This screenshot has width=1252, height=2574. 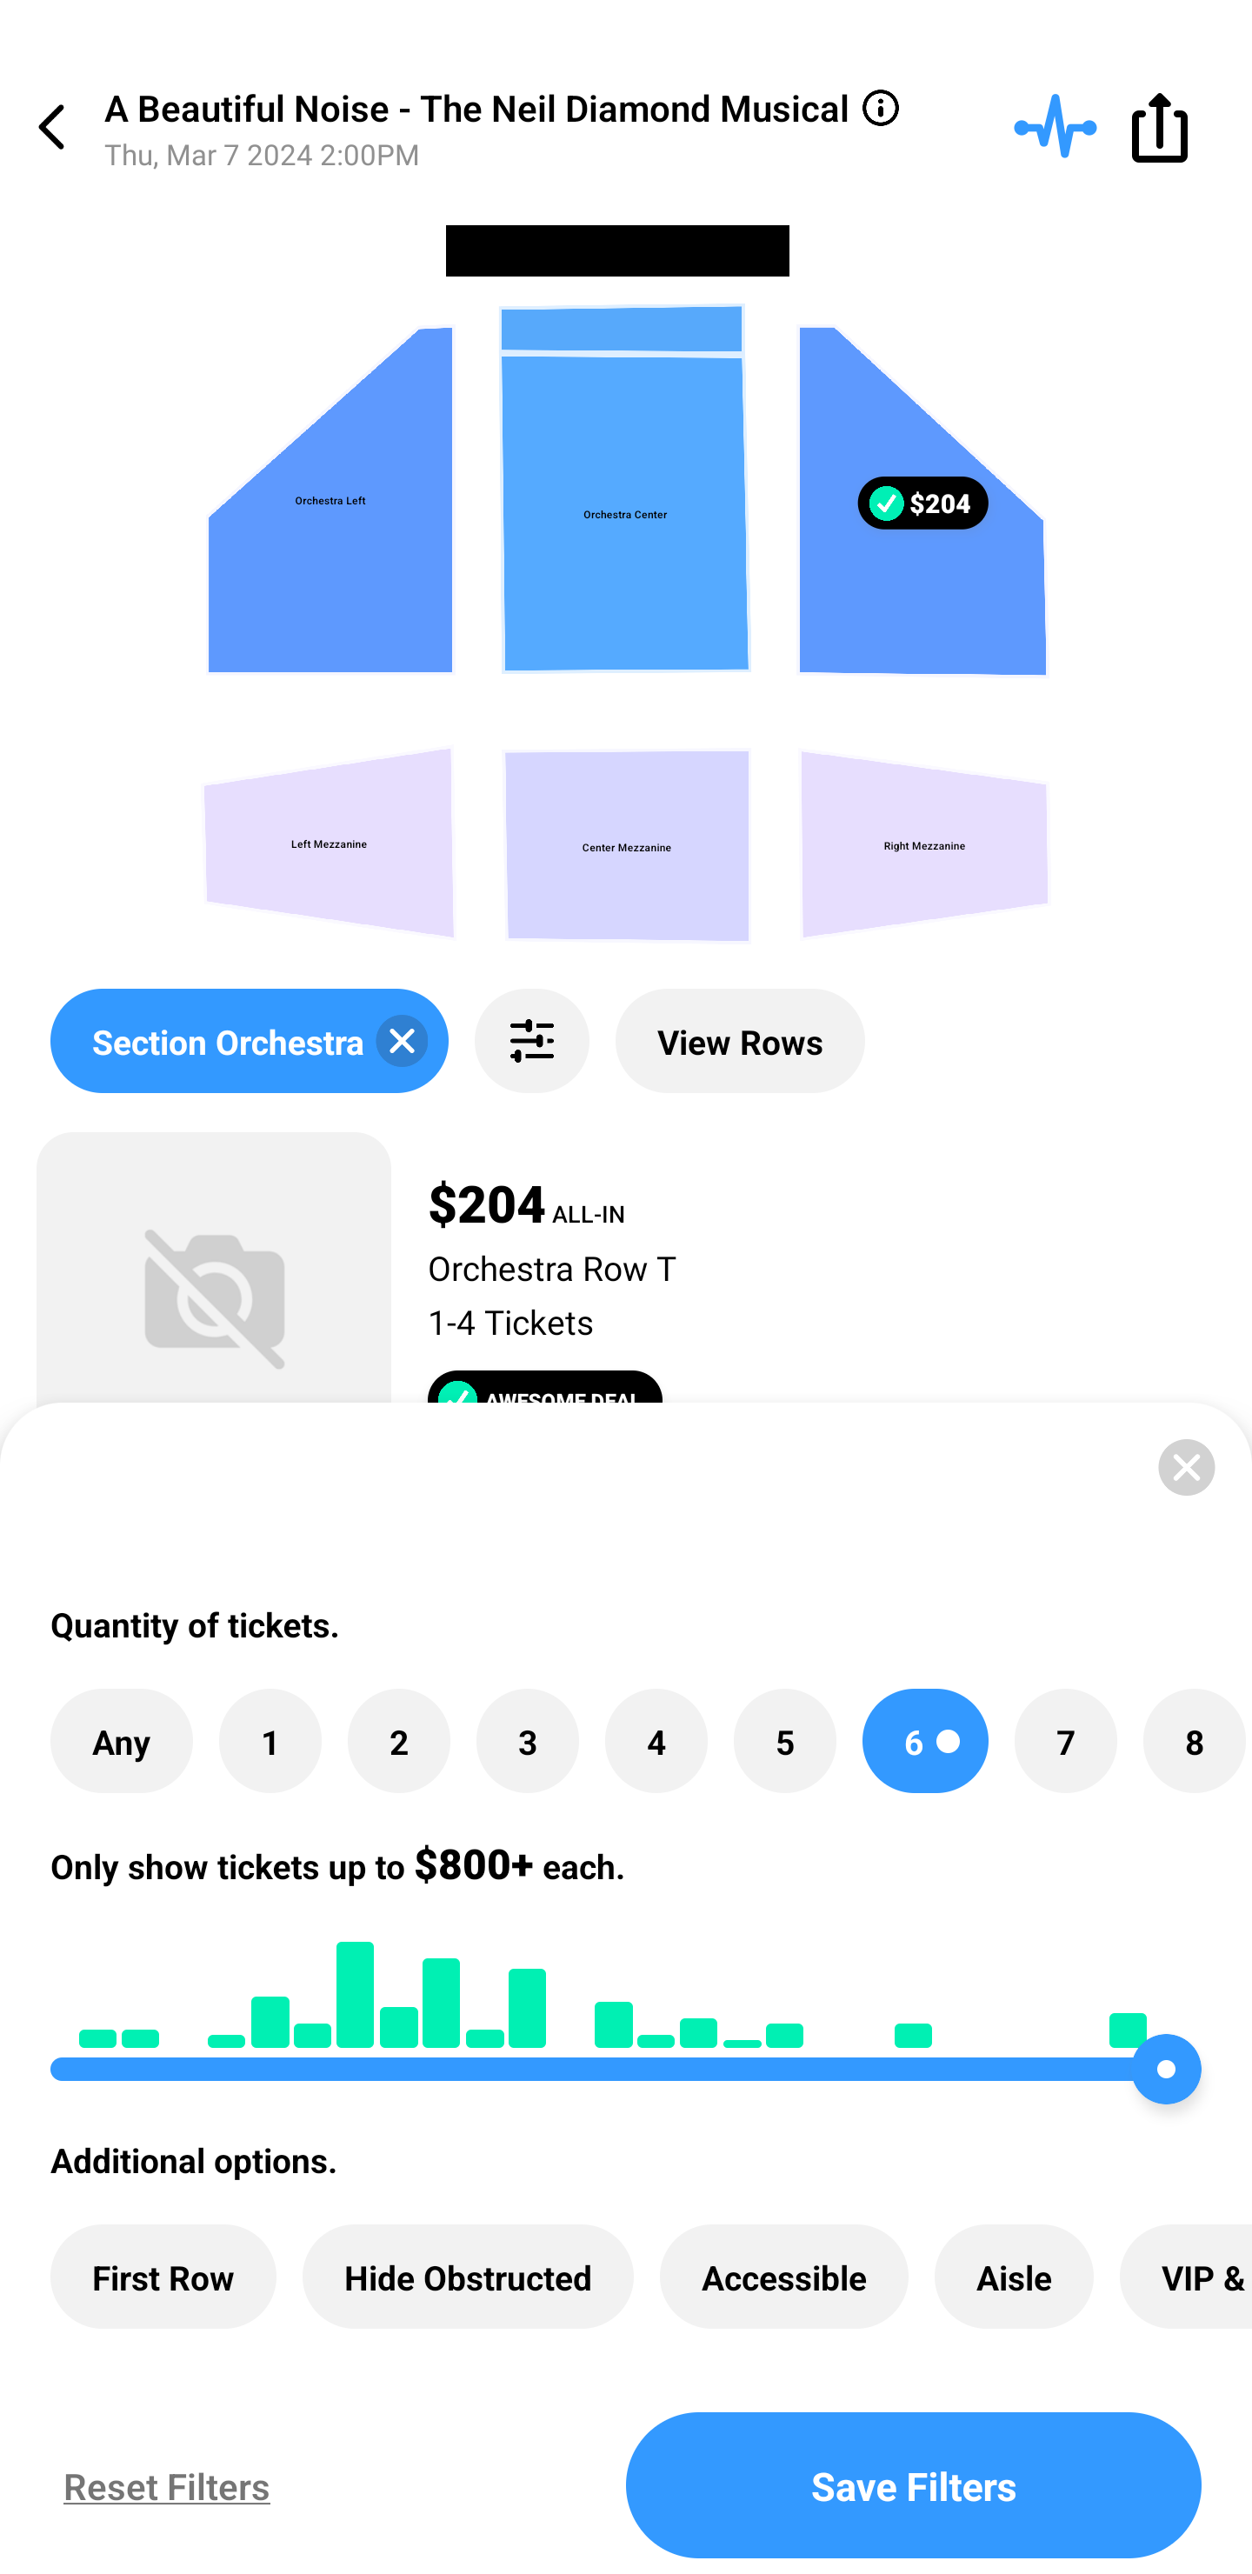 I want to click on Save Filters, so click(x=914, y=2485).